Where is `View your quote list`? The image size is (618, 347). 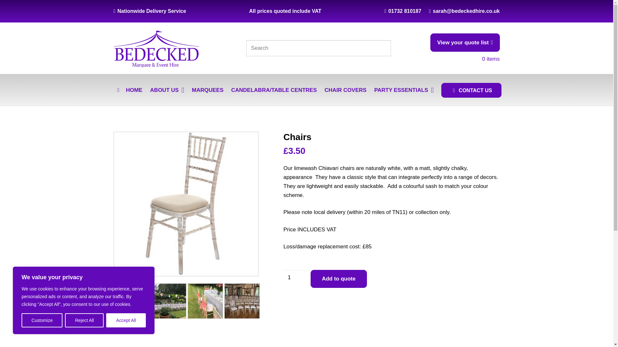
View your quote list is located at coordinates (465, 42).